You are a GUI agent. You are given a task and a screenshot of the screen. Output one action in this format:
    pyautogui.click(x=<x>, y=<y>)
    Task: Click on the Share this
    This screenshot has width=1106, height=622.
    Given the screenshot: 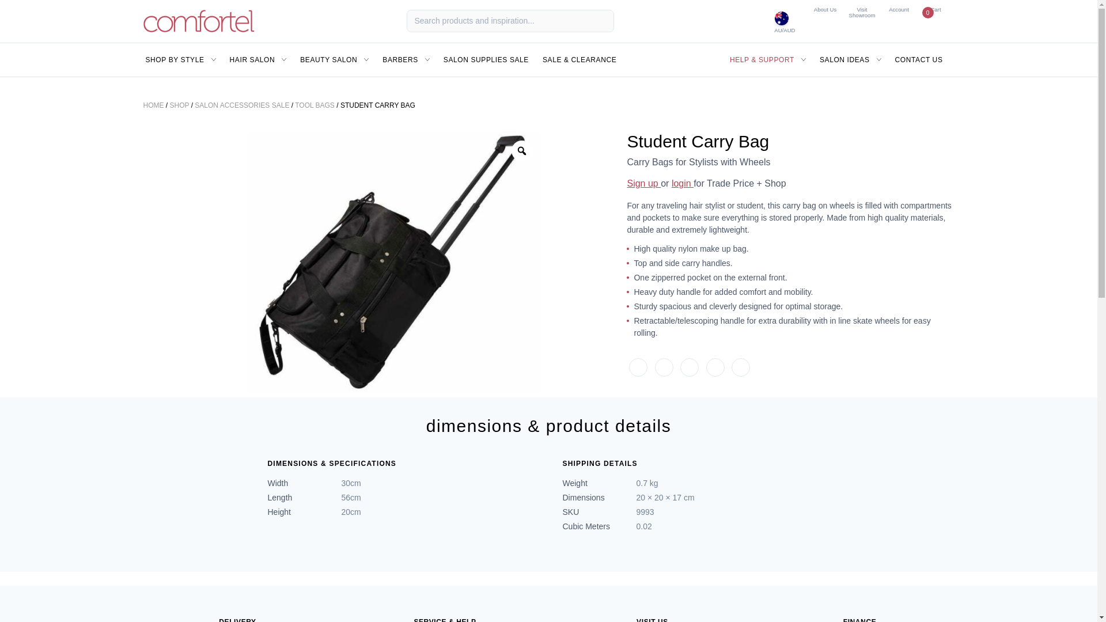 What is the action you would take?
    pyautogui.click(x=899, y=9)
    